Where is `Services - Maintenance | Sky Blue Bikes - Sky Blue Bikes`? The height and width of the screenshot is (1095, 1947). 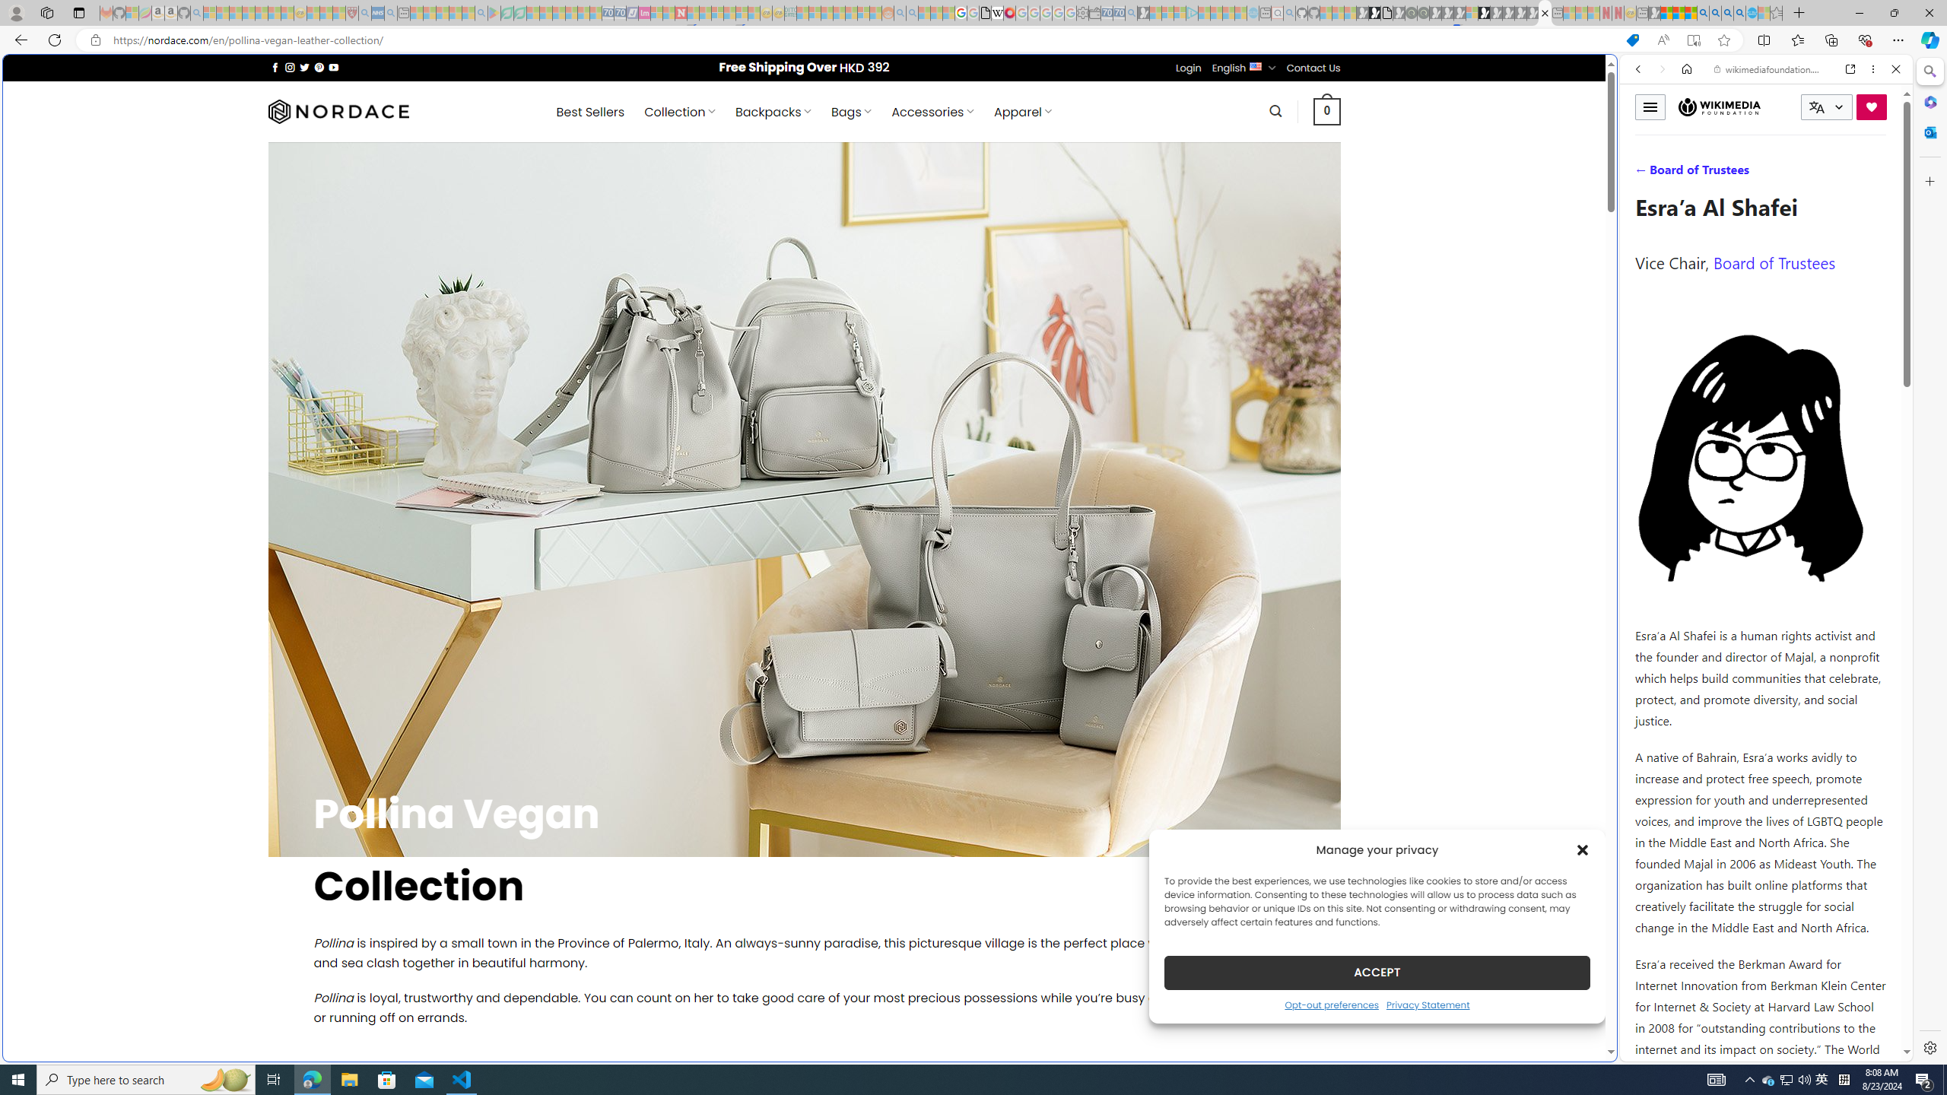
Services - Maintenance | Sky Blue Bikes - Sky Blue Bikes is located at coordinates (1751, 13).